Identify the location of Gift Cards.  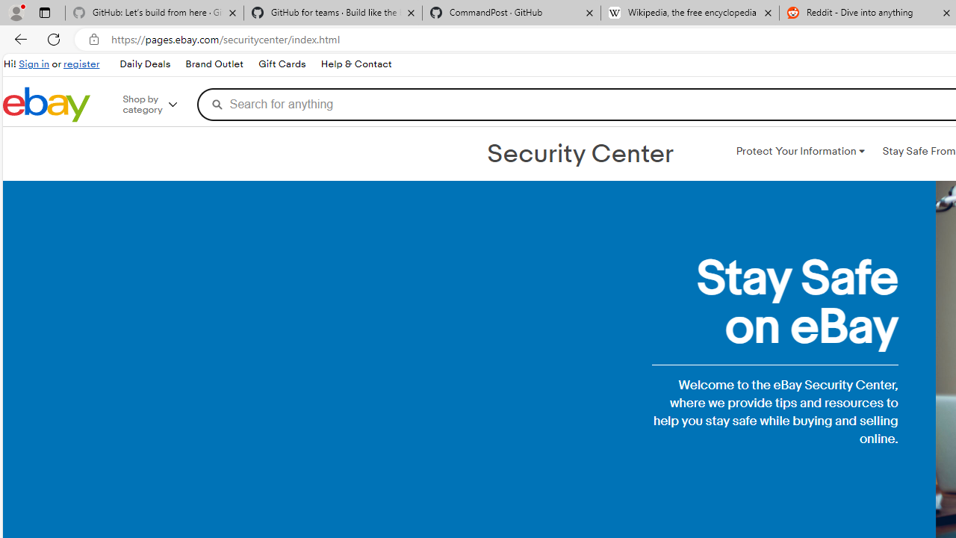
(282, 64).